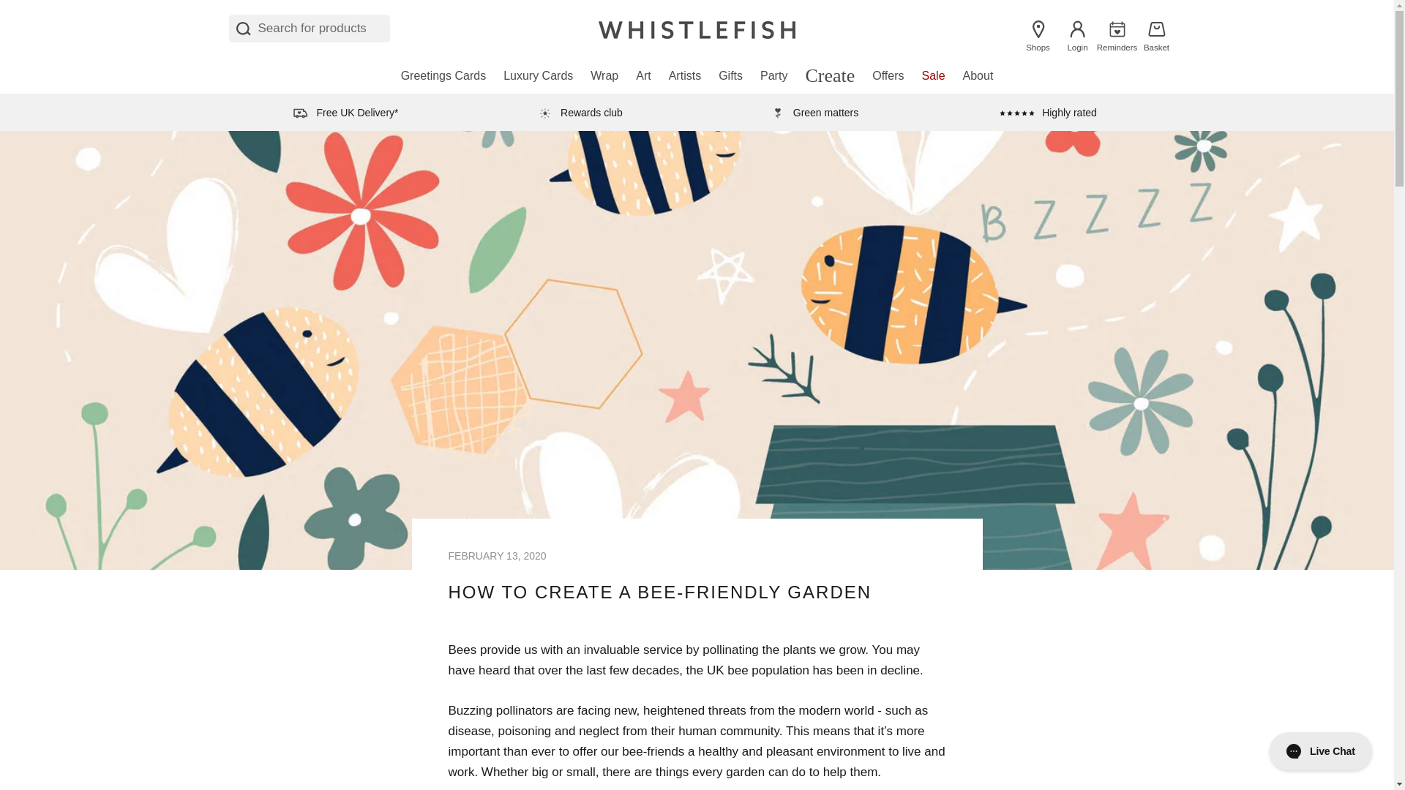 The width and height of the screenshot is (1405, 790). What do you see at coordinates (697, 28) in the screenshot?
I see `Whistlefish homepage` at bounding box center [697, 28].